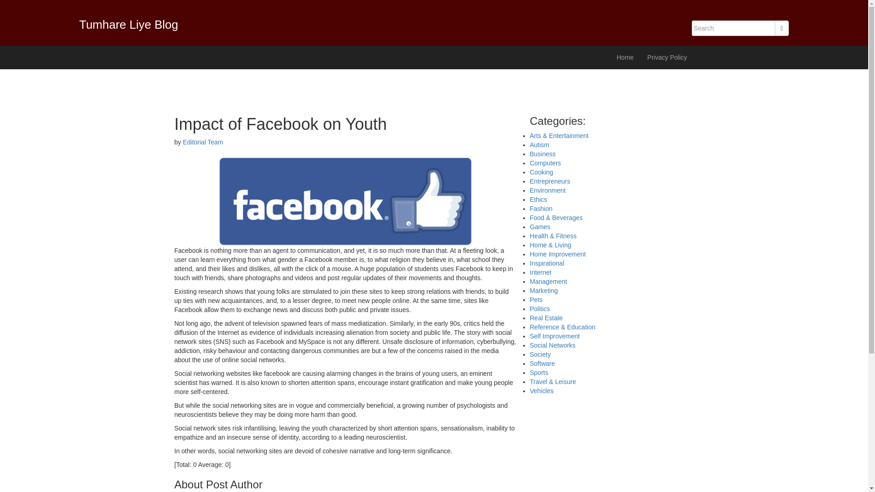  Describe the element at coordinates (542, 154) in the screenshot. I see `Business` at that location.